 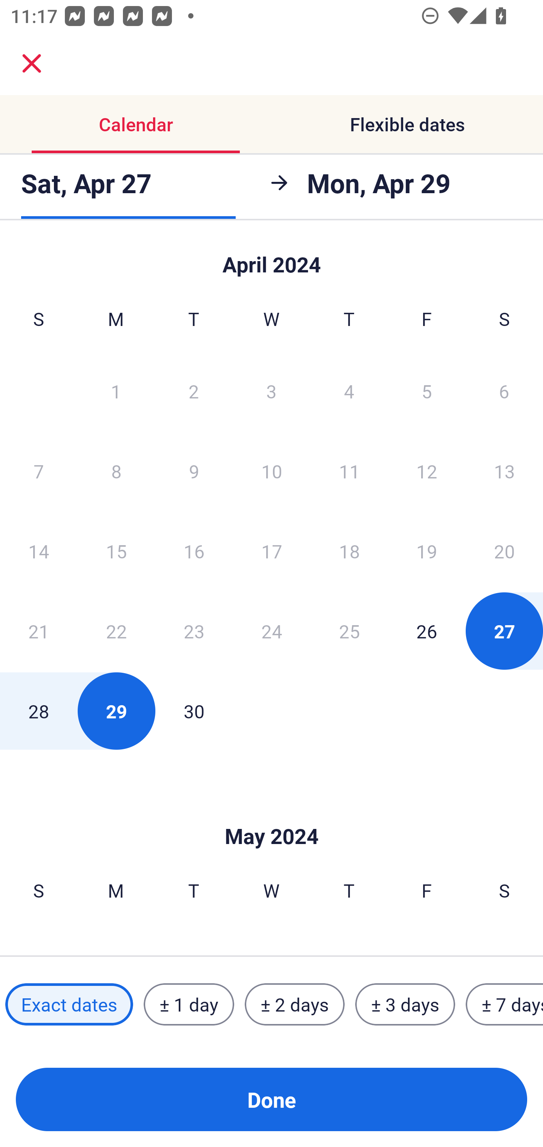 I want to click on 6 Saturday, April 6, 2024, so click(x=504, y=391).